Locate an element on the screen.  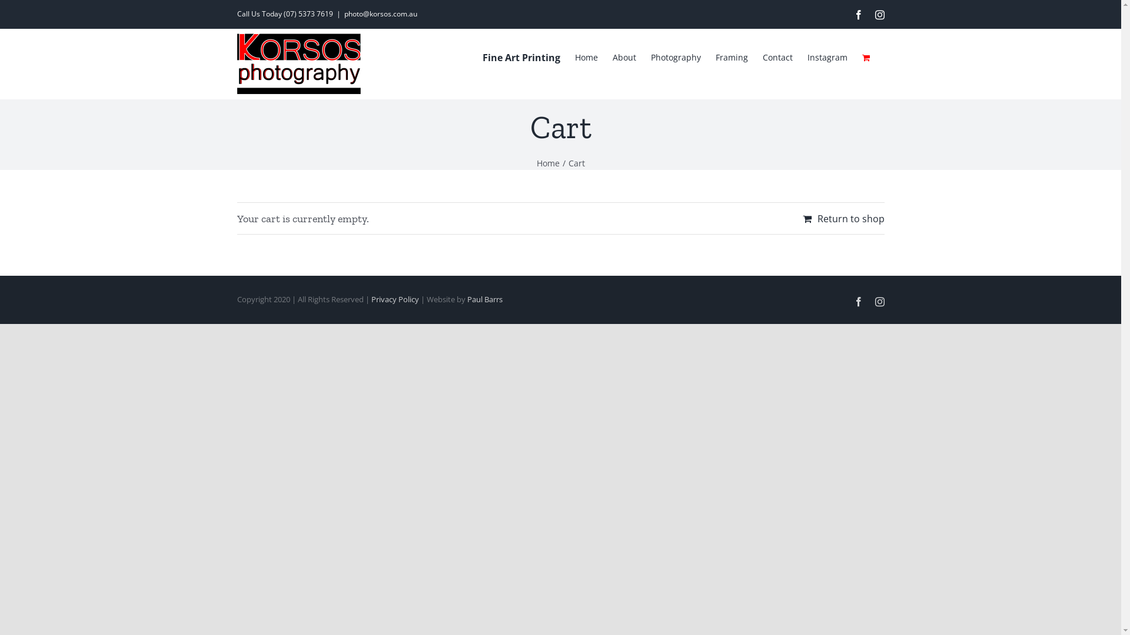
Home is located at coordinates (586, 56).